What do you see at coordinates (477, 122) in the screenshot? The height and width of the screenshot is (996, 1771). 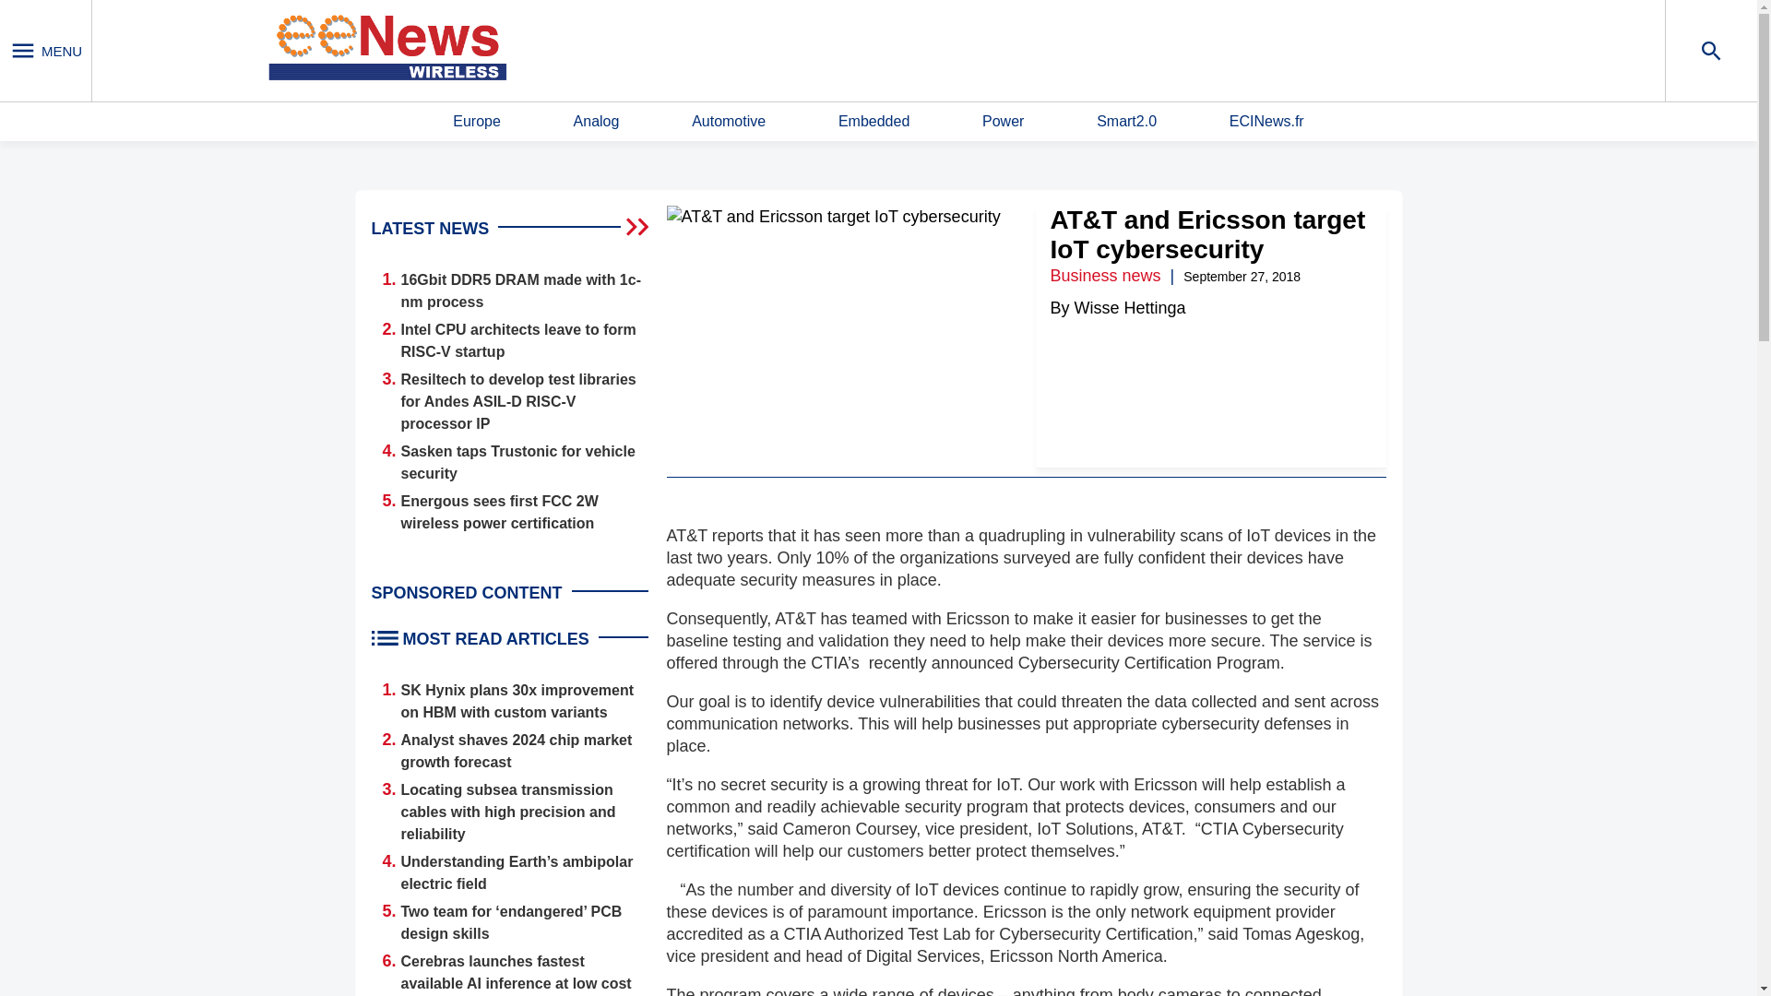 I see `Europe` at bounding box center [477, 122].